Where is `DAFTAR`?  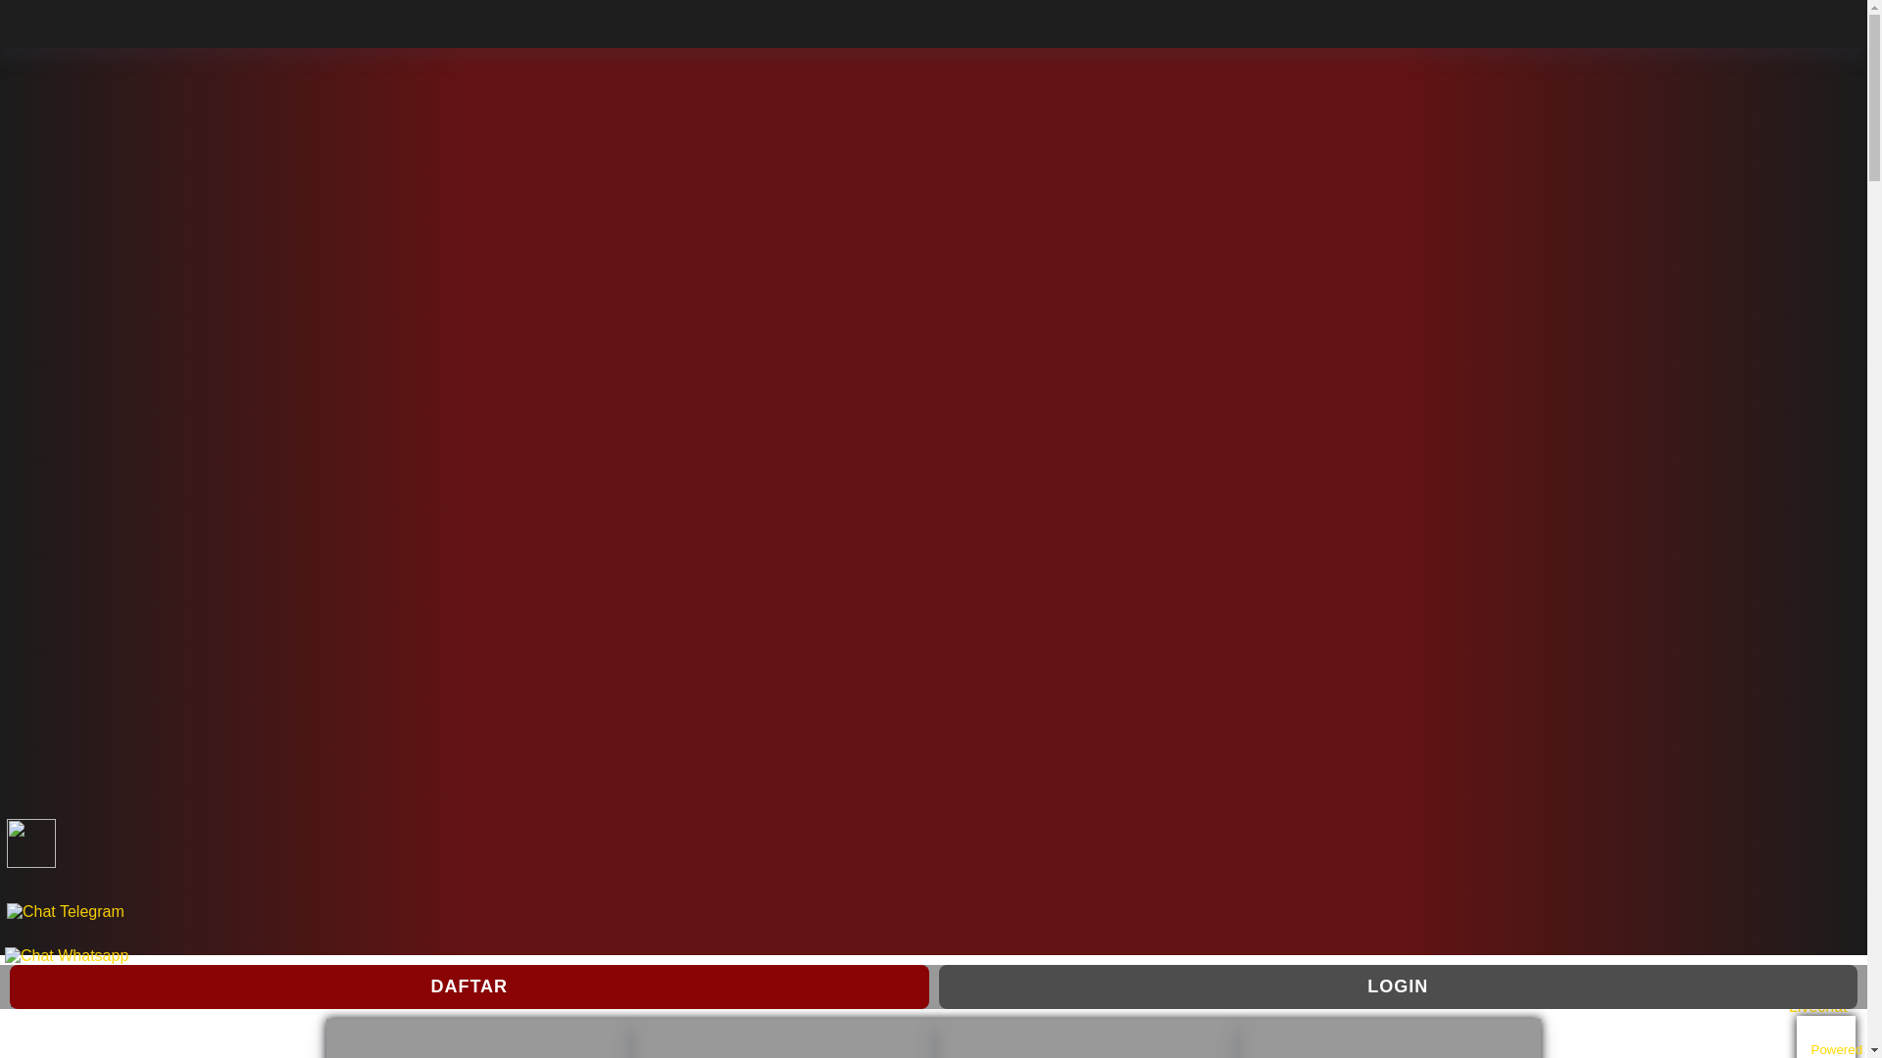
DAFTAR is located at coordinates (470, 987).